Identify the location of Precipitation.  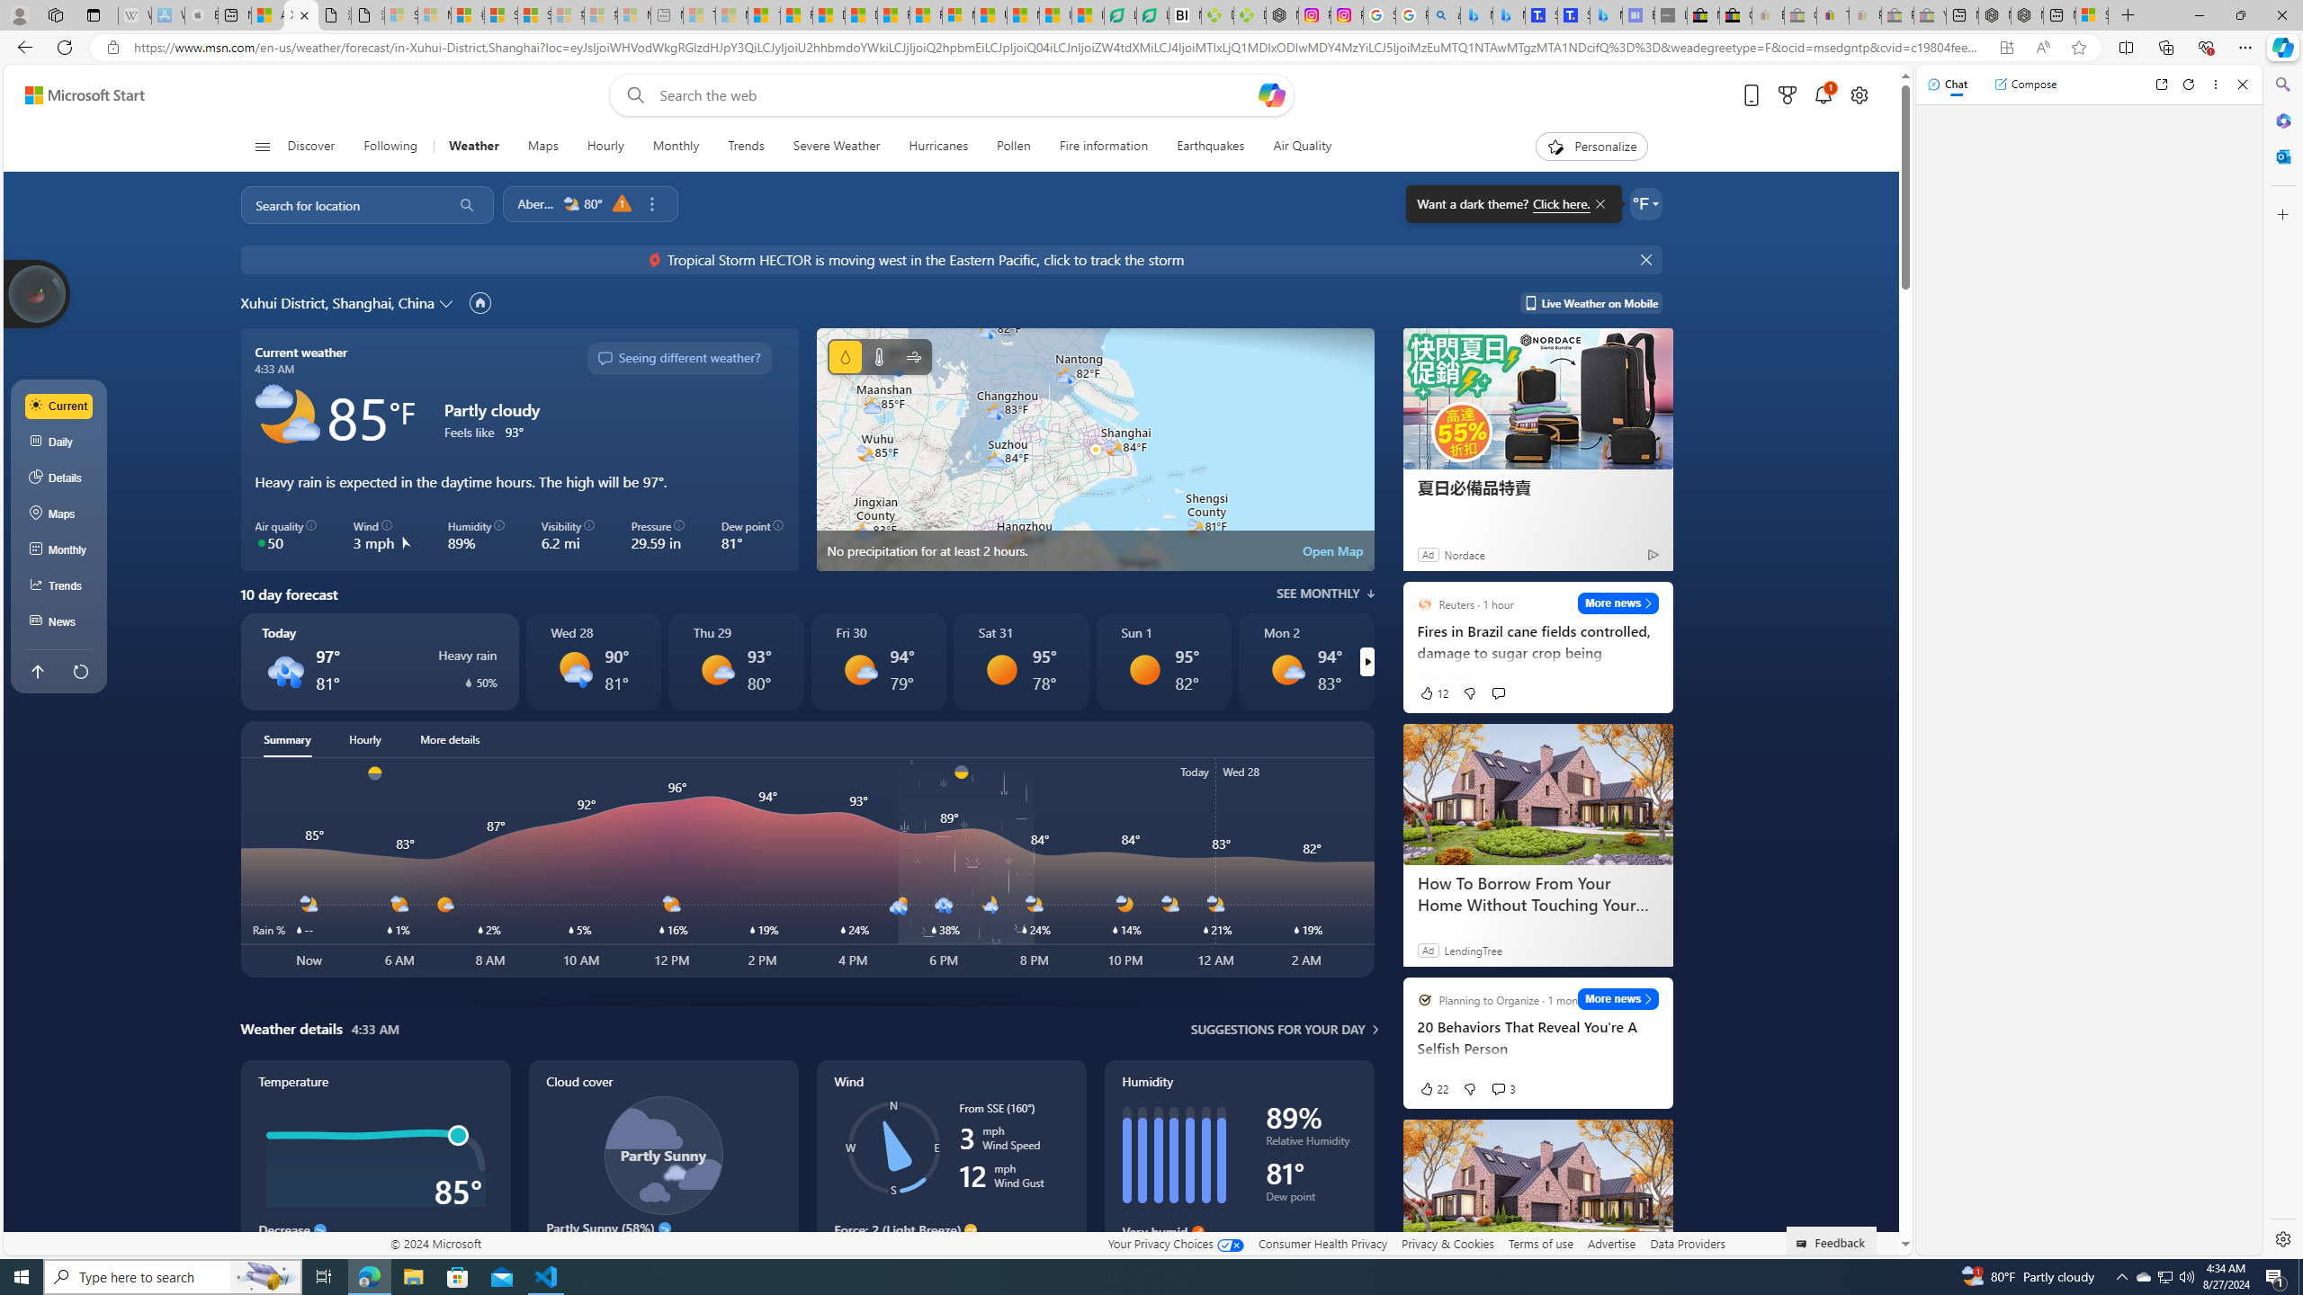
(467, 683).